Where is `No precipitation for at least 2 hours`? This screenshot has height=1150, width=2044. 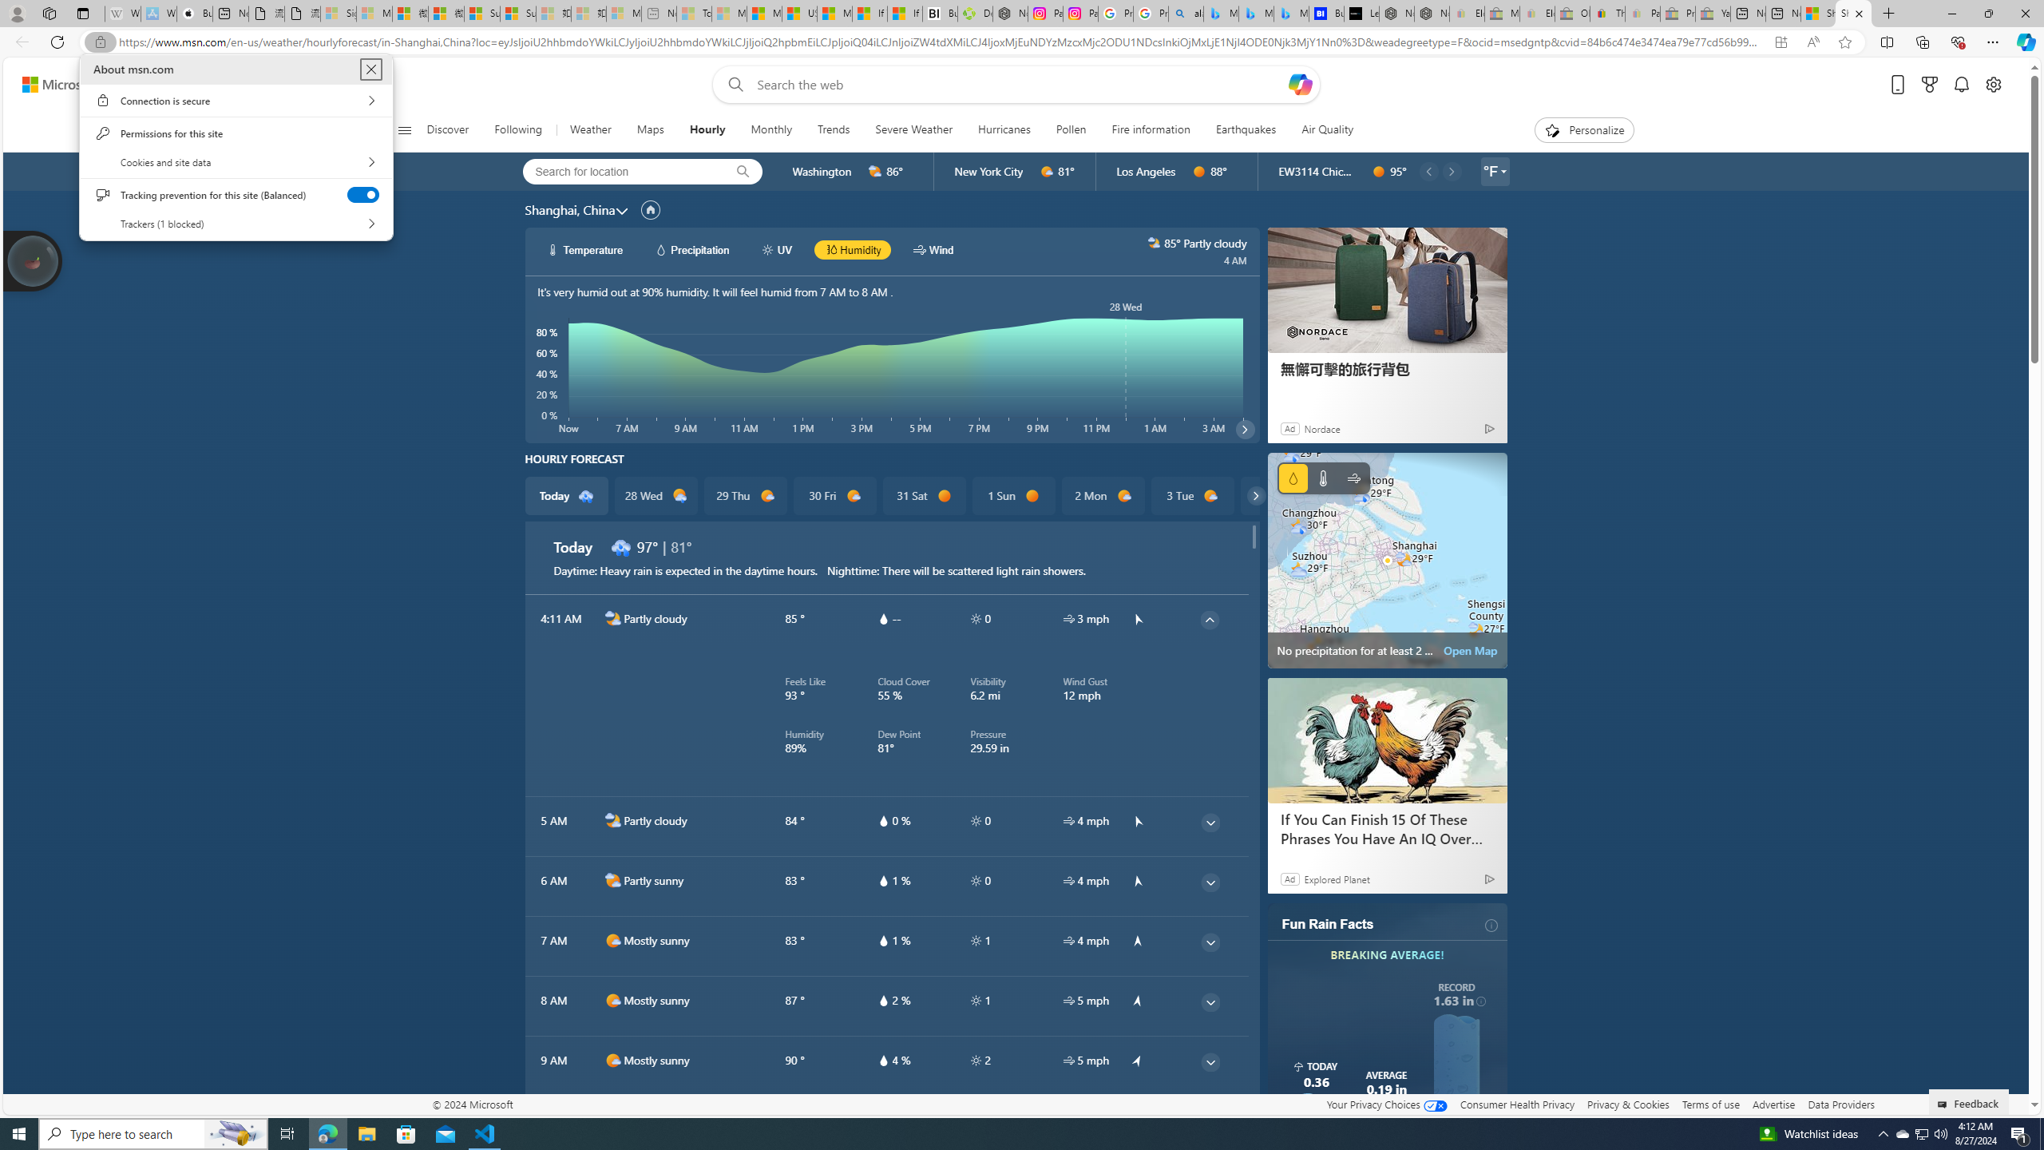
No precipitation for at least 2 hours is located at coordinates (1388, 561).